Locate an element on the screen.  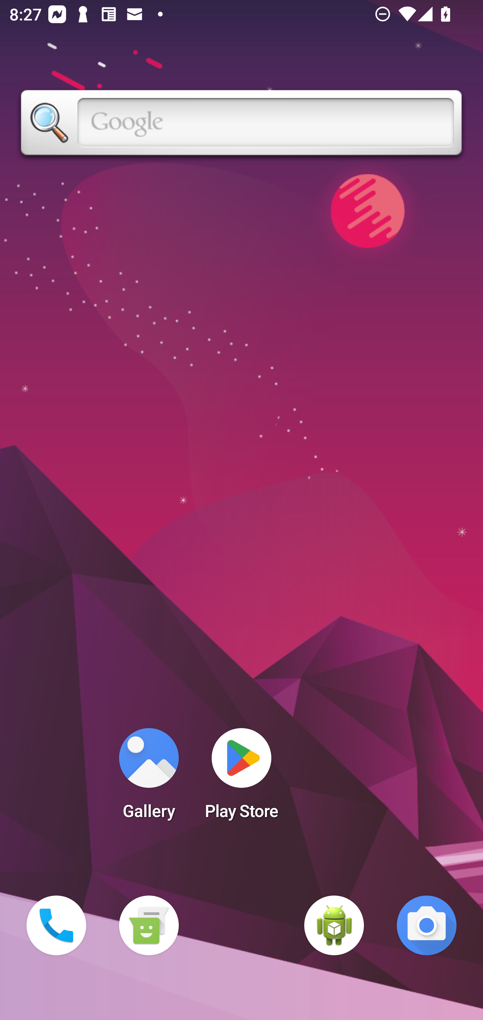
WebView Browser Tester is located at coordinates (334, 925).